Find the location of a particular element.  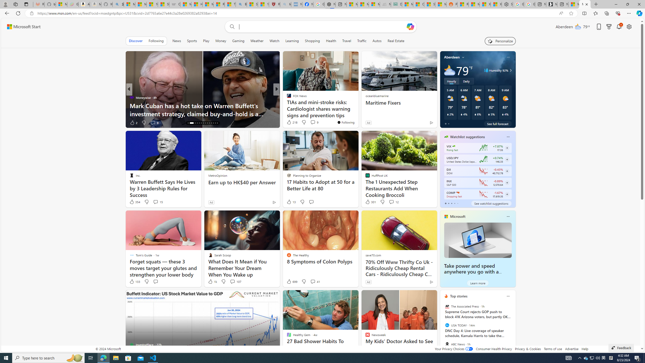

View comments 23 Comment is located at coordinates (311, 123).